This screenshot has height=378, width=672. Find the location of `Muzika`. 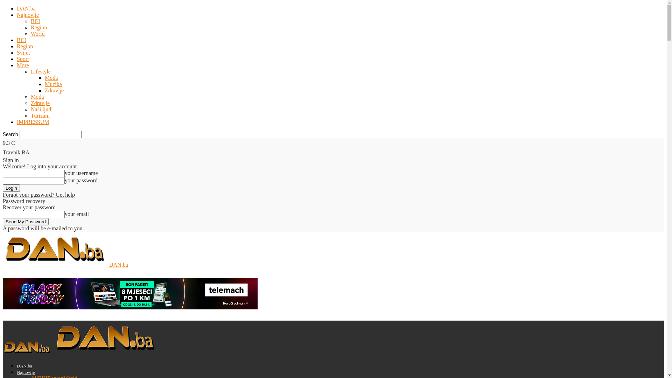

Muzika is located at coordinates (53, 84).